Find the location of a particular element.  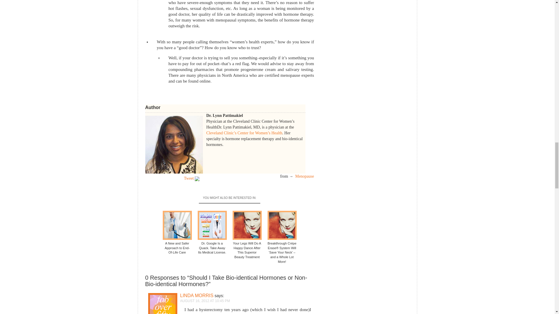

A New and Safer Approach to End-Of-Life Care is located at coordinates (177, 233).